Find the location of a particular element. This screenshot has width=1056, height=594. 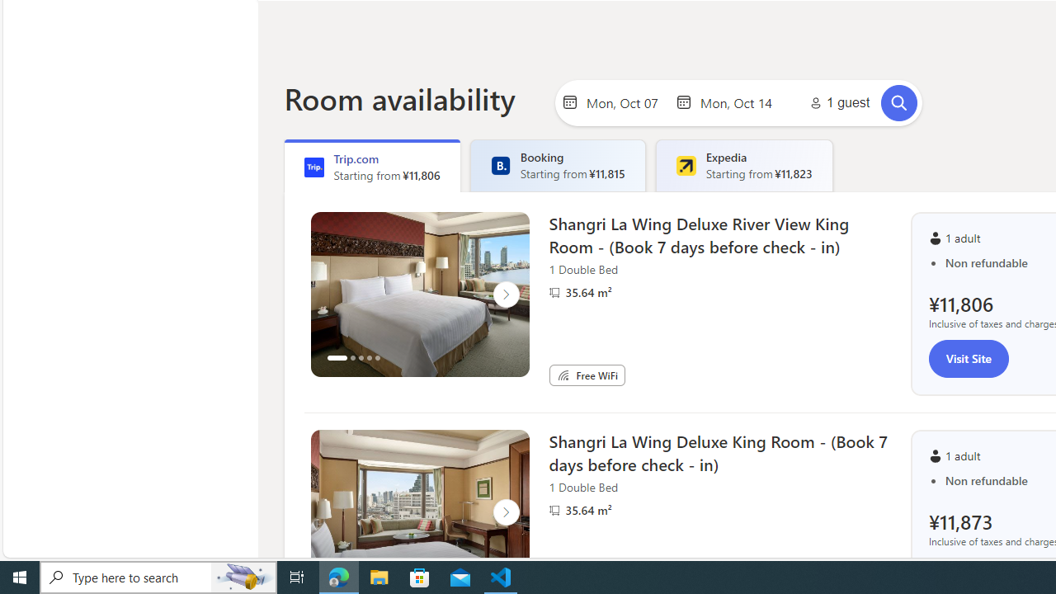

Booking is located at coordinates (500, 165).